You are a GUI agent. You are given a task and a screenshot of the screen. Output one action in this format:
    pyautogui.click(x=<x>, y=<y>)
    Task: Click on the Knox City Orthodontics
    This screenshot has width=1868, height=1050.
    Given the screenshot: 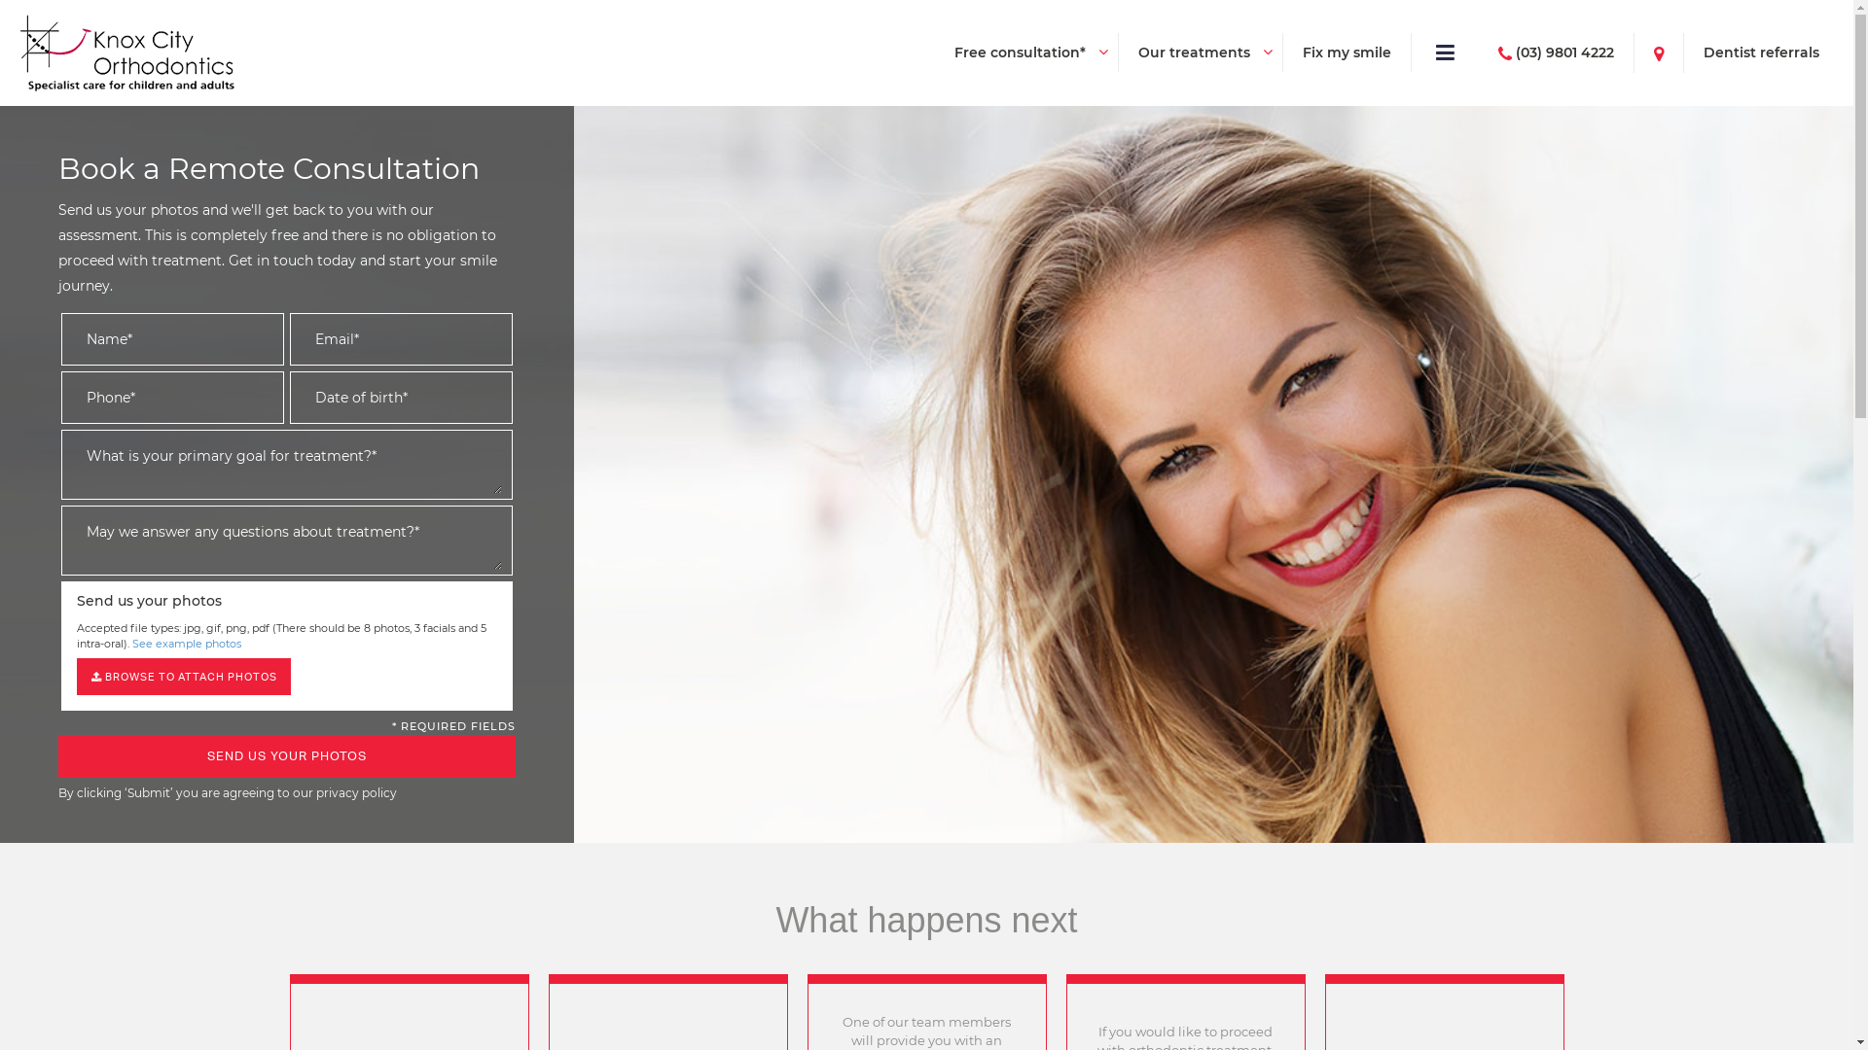 What is the action you would take?
    pyautogui.click(x=126, y=52)
    